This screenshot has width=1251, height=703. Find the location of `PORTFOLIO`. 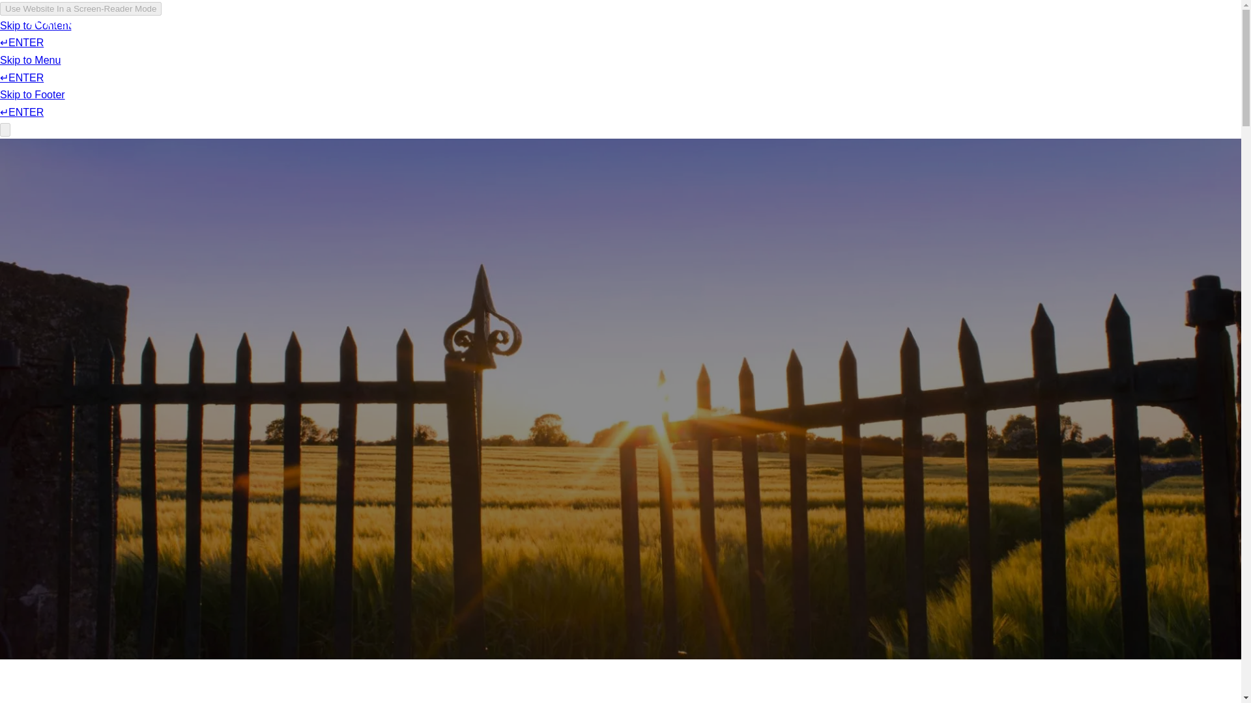

PORTFOLIO is located at coordinates (64, 55).